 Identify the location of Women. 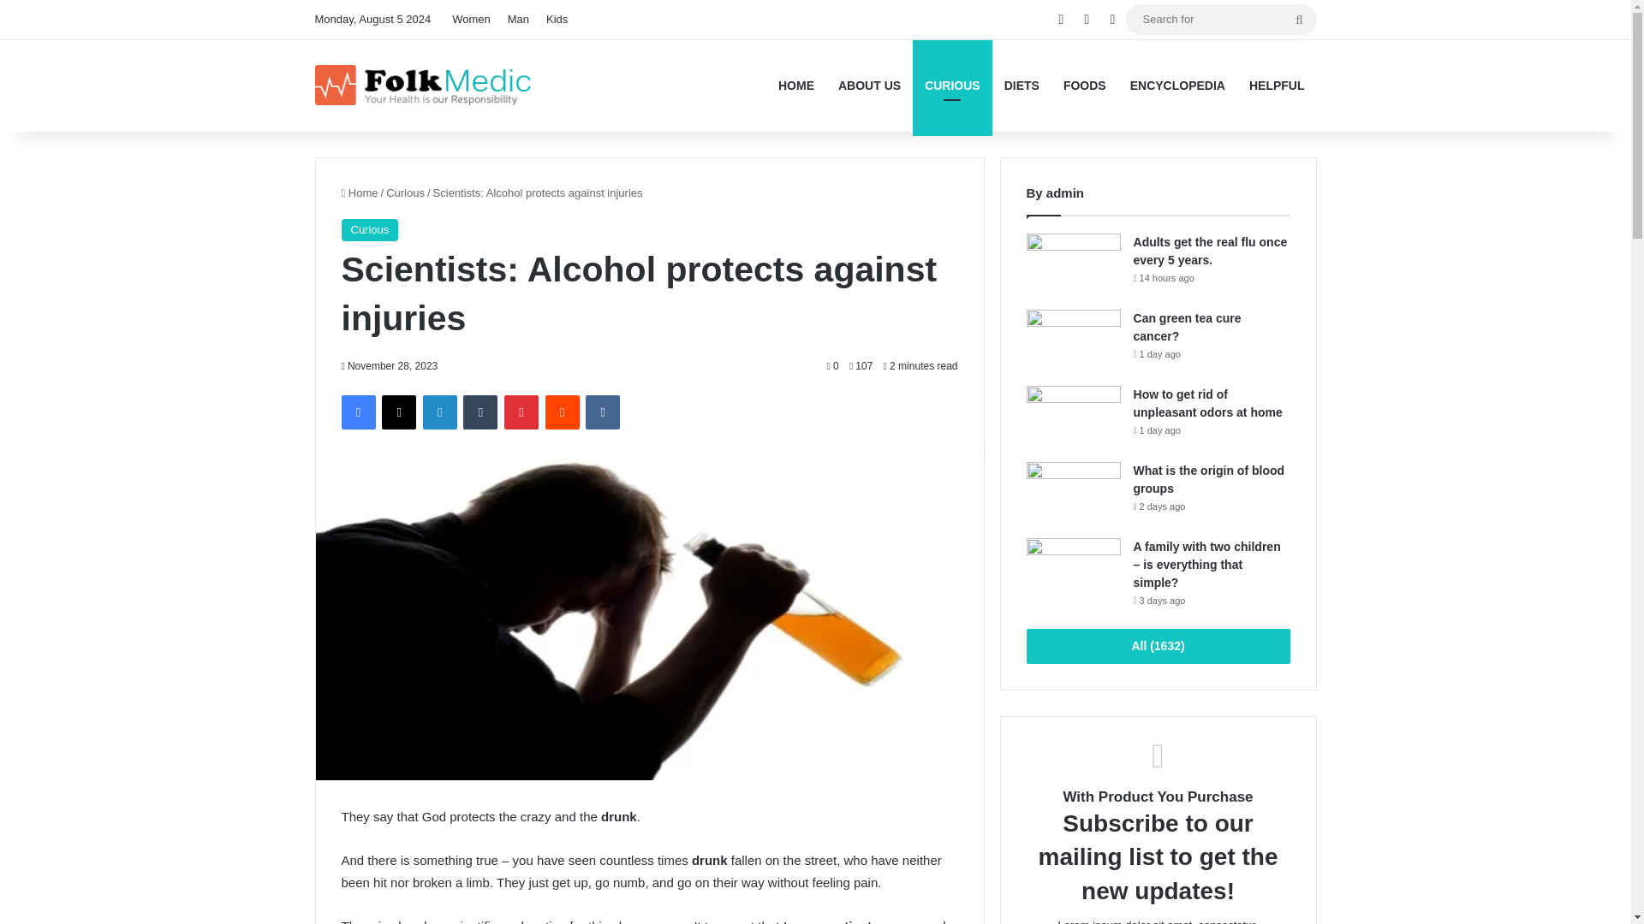
(471, 20).